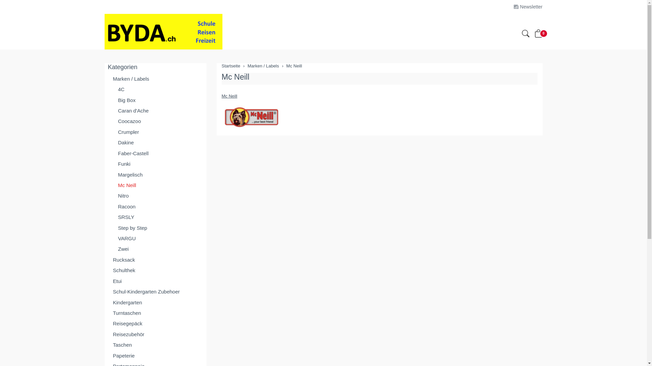  I want to click on Startseite, so click(231, 66).